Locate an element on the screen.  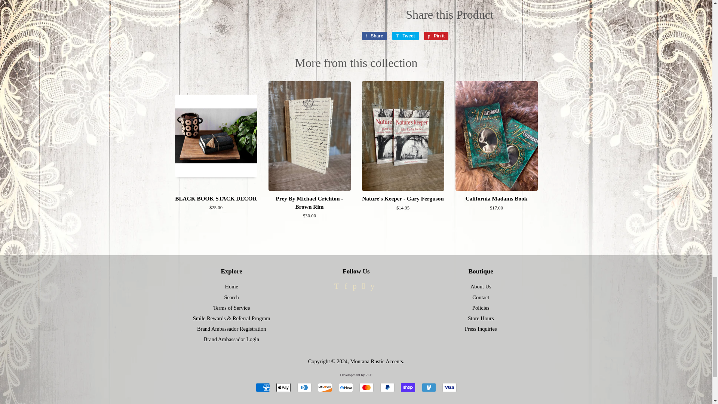
Venmo is located at coordinates (429, 387).